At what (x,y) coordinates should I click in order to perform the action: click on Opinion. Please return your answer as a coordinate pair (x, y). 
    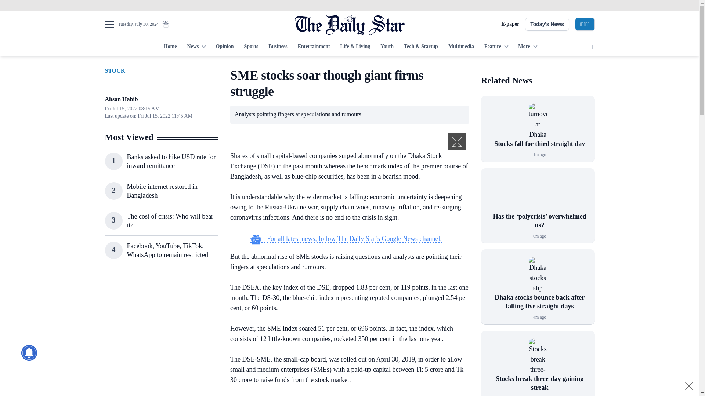
    Looking at the image, I should click on (224, 47).